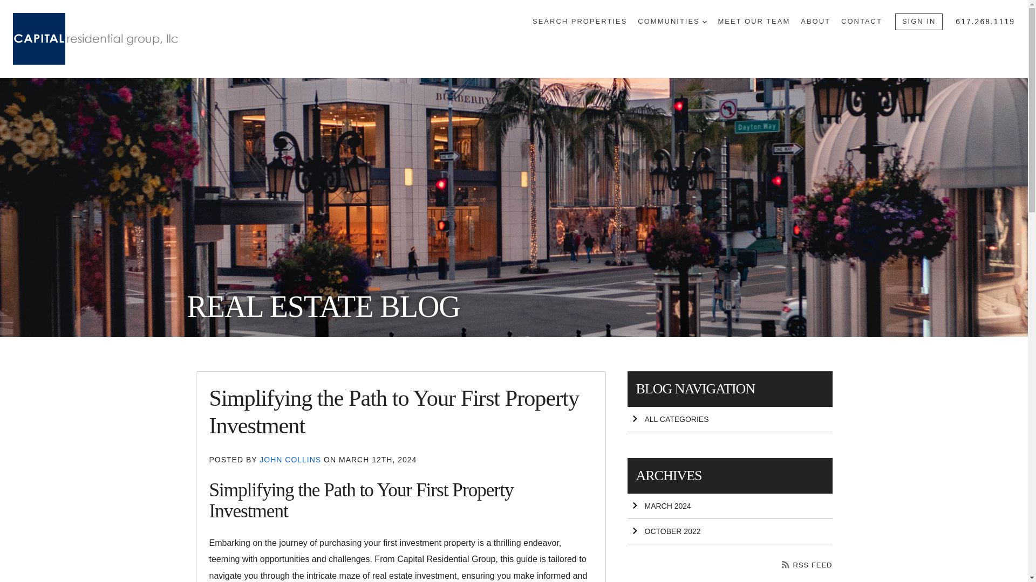  Describe the element at coordinates (807, 565) in the screenshot. I see `RSS FEED` at that location.